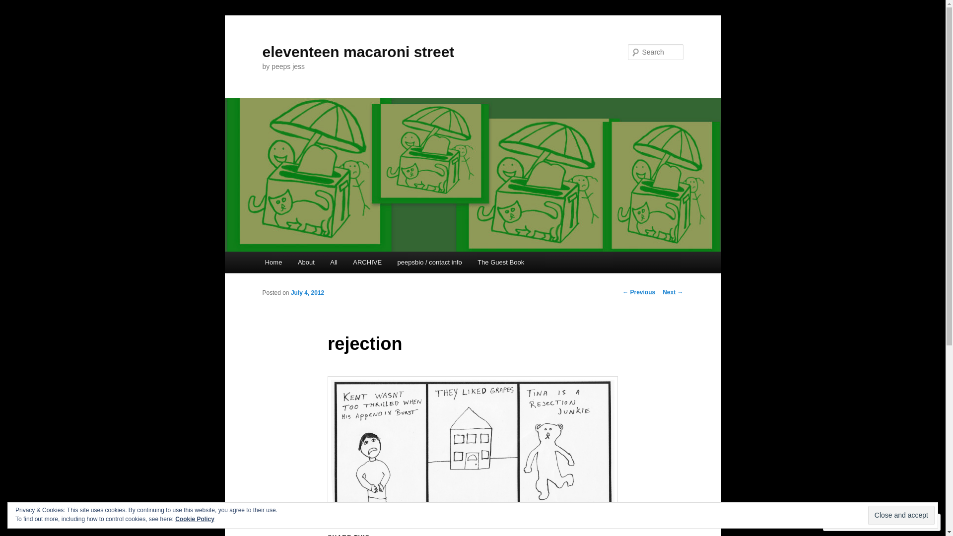  What do you see at coordinates (306, 262) in the screenshot?
I see `About` at bounding box center [306, 262].